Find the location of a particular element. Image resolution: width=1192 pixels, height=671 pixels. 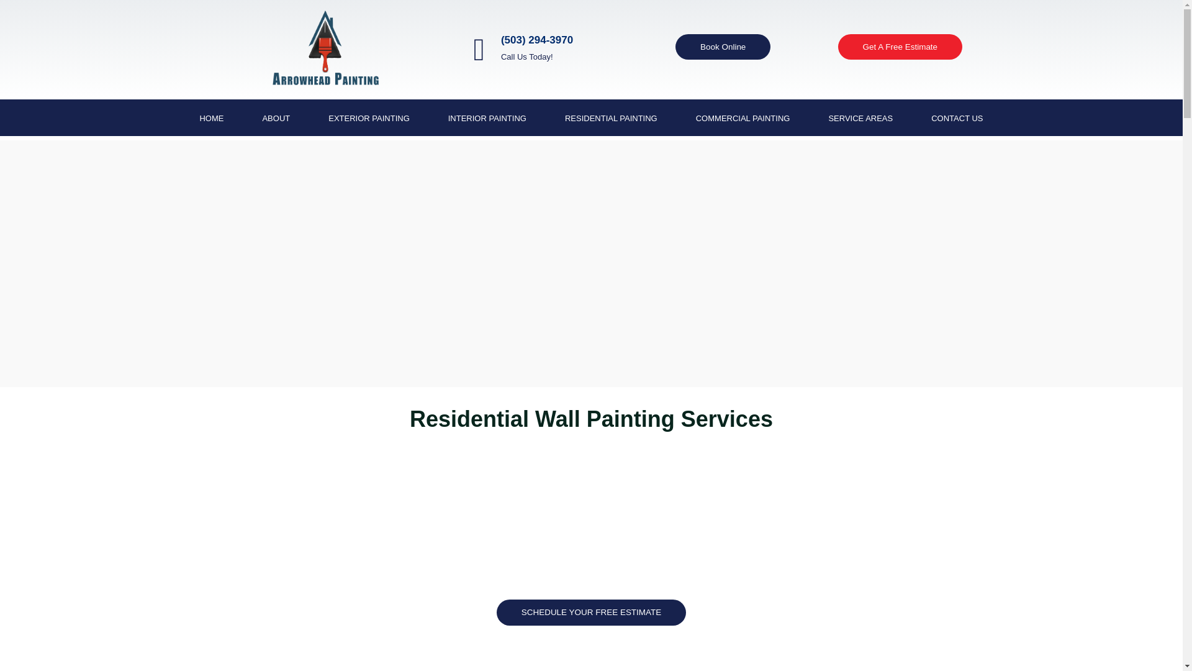

ABOUT is located at coordinates (276, 119).